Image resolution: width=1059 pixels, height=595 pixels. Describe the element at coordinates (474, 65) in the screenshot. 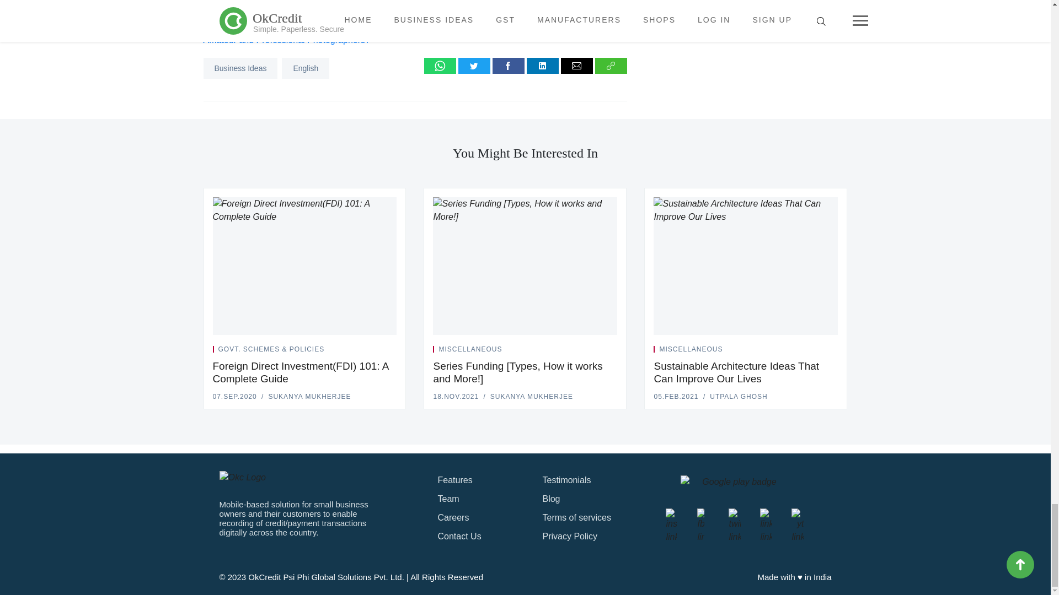

I see `Share on Twitter` at that location.